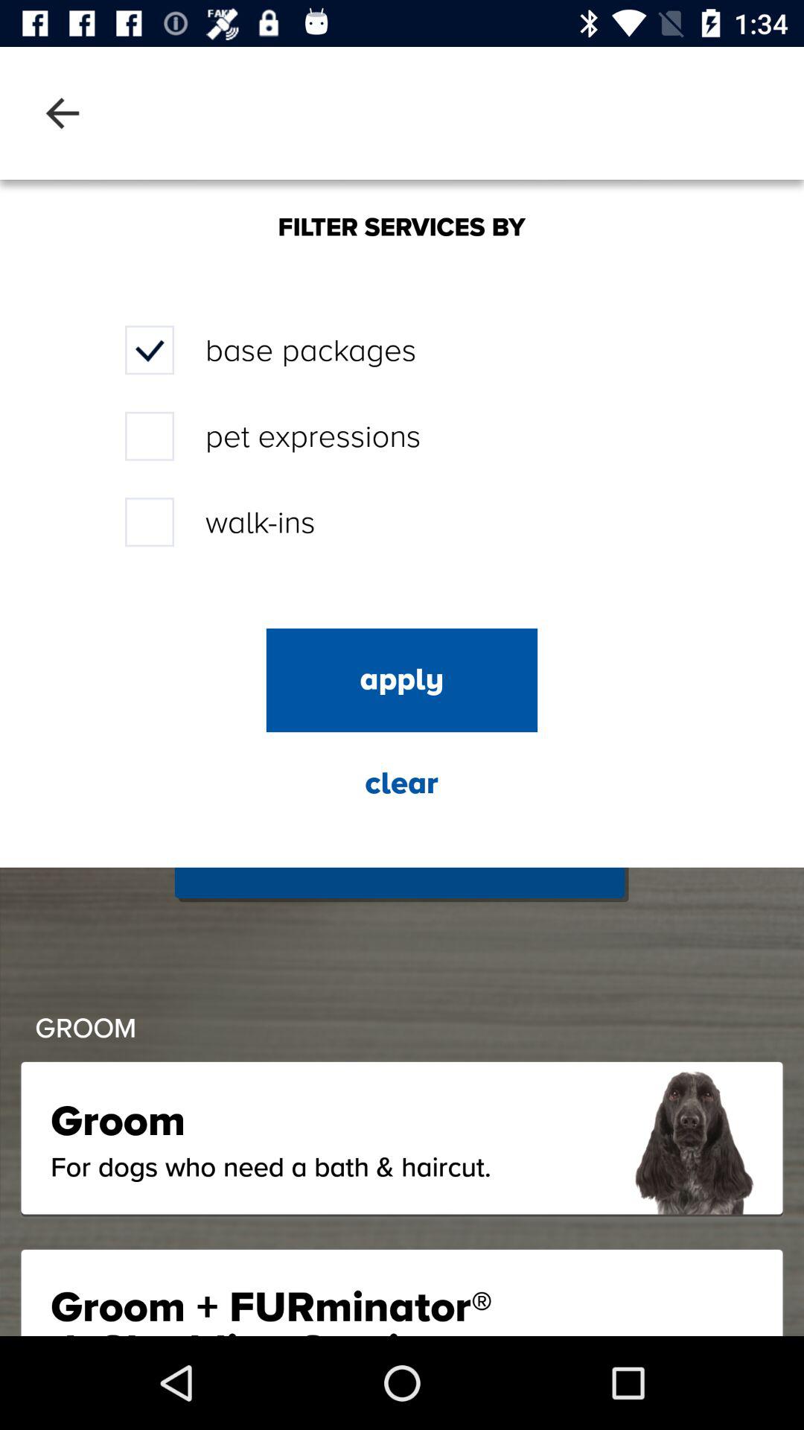 The image size is (804, 1430). I want to click on choose the icon above the clear icon, so click(402, 680).